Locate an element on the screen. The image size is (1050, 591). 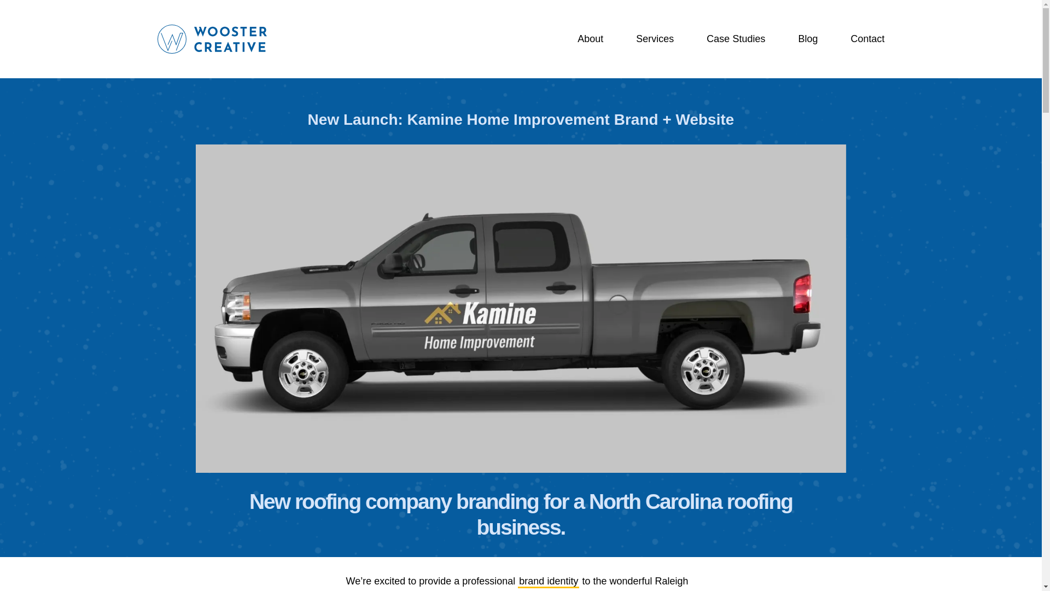
Case Studies is located at coordinates (736, 39).